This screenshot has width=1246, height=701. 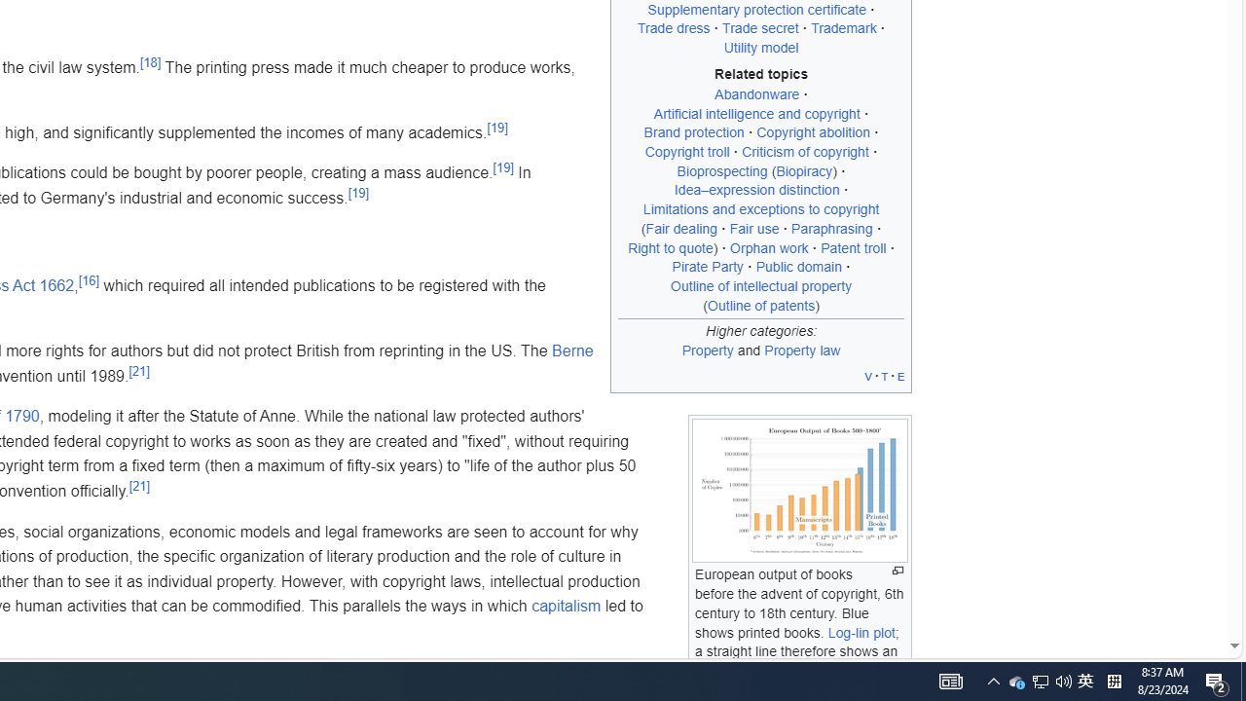 What do you see at coordinates (722, 171) in the screenshot?
I see `Bioprospecting` at bounding box center [722, 171].